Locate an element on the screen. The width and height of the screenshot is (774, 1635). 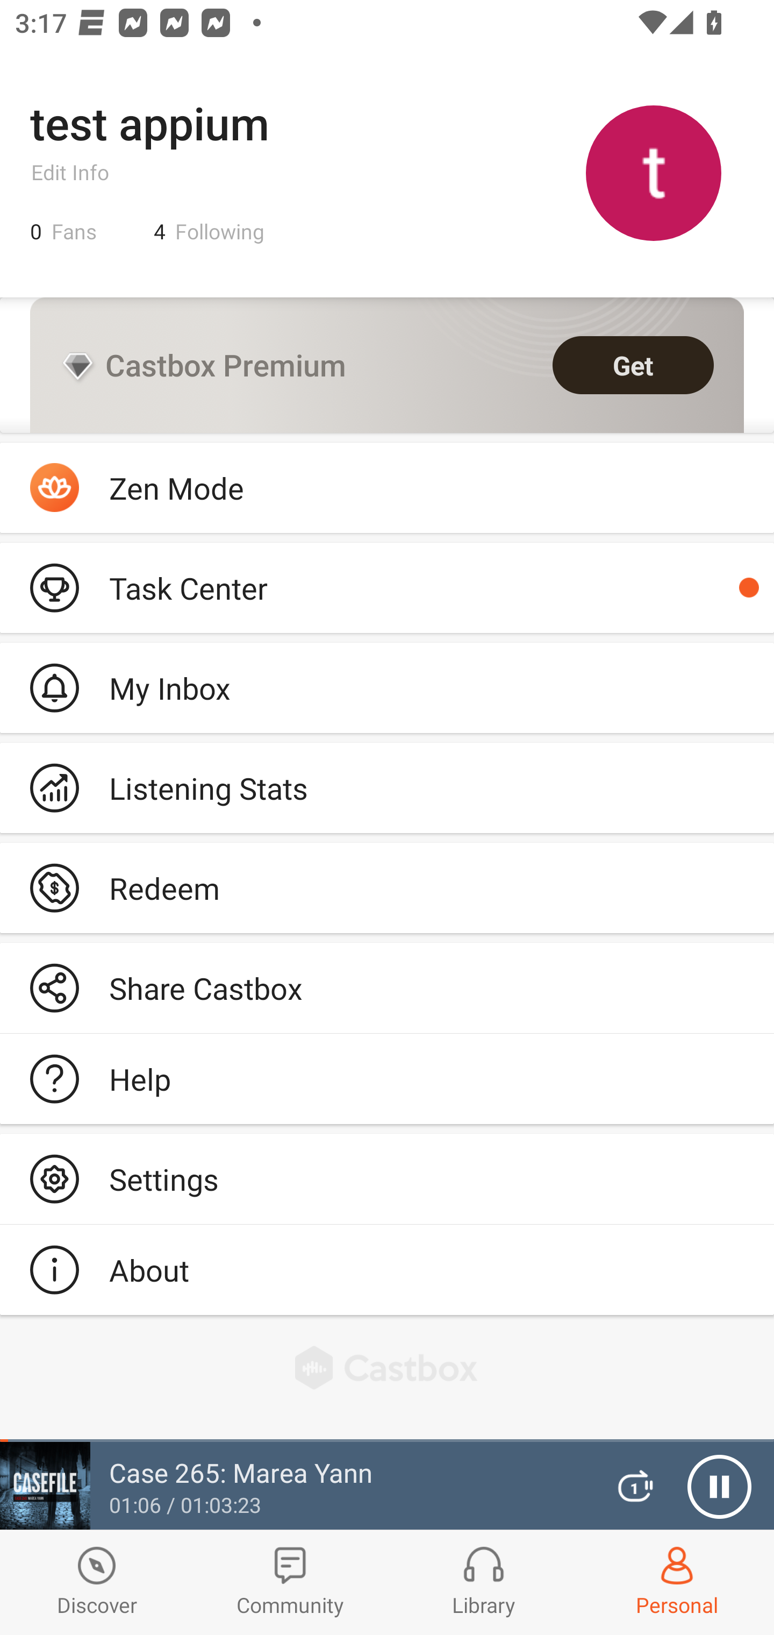
 Settings is located at coordinates (387, 1178).